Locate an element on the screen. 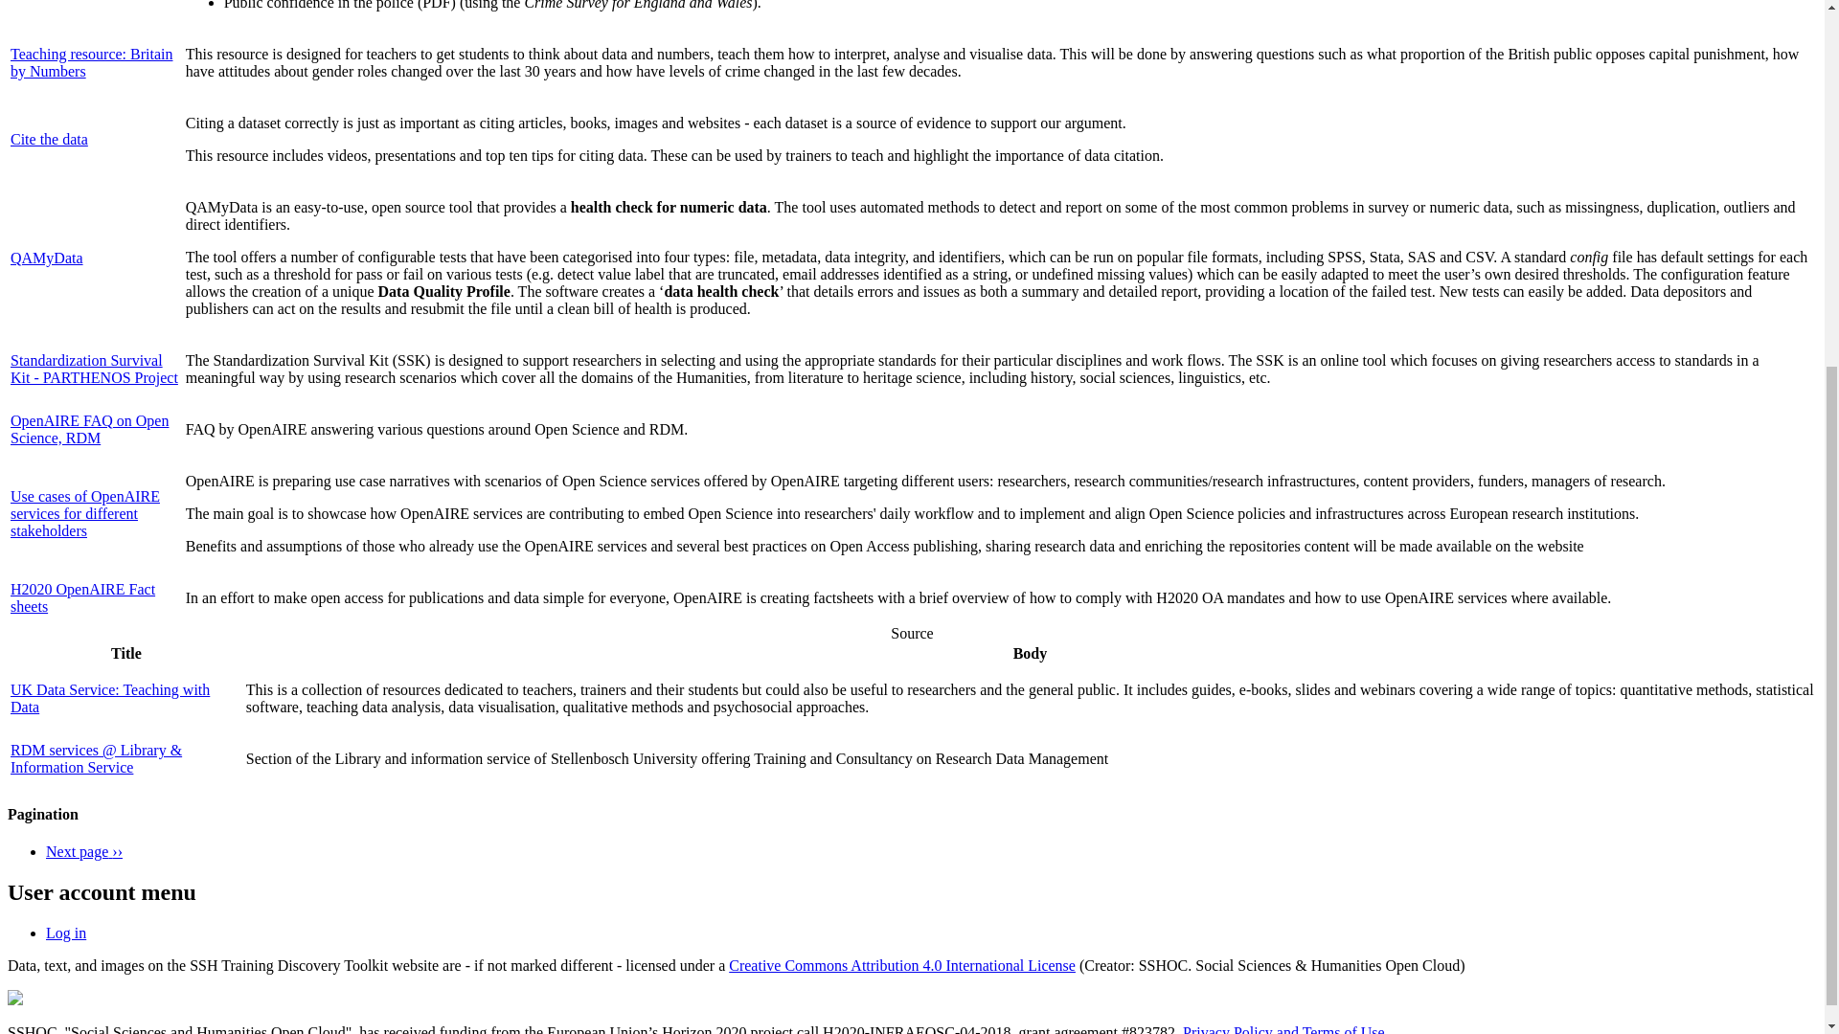  OpenAIRE FAQ on Open Science, RDM is located at coordinates (90, 429).